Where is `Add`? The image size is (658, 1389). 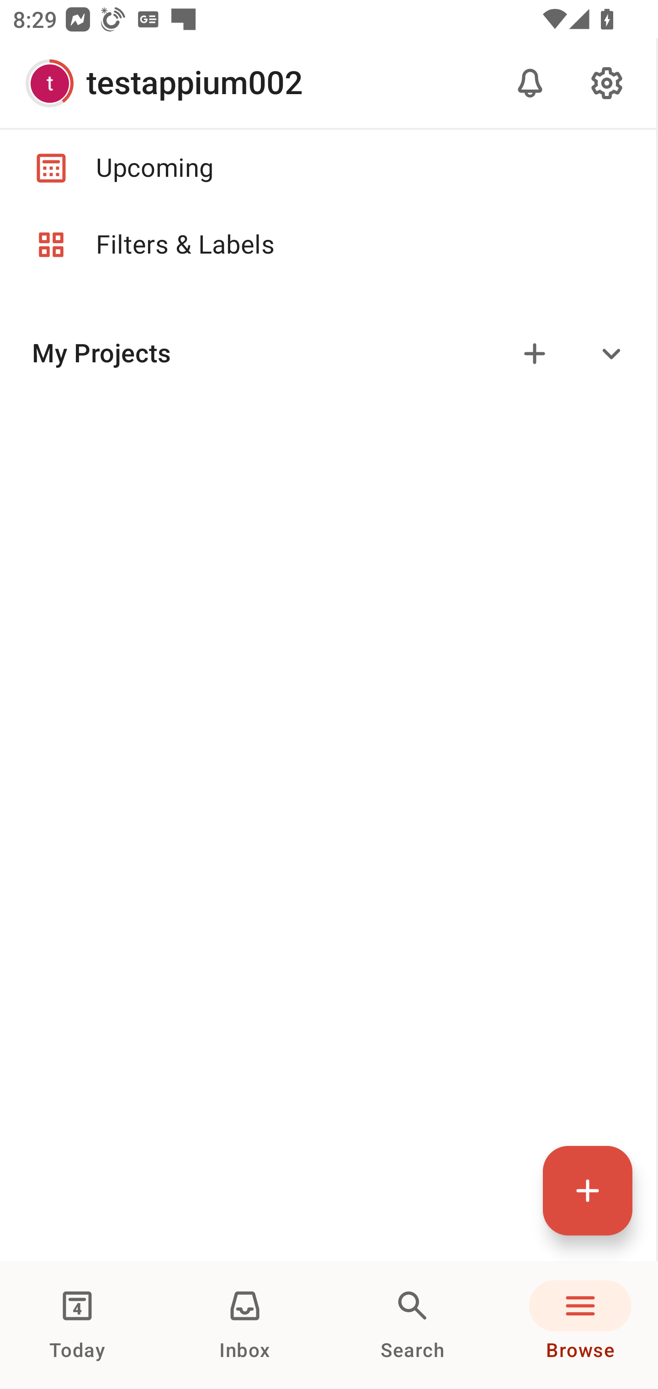
Add is located at coordinates (535, 354).